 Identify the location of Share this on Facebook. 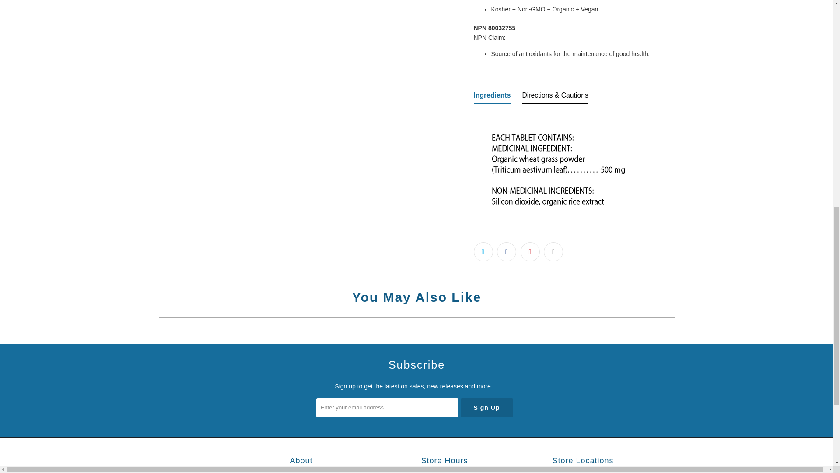
(507, 251).